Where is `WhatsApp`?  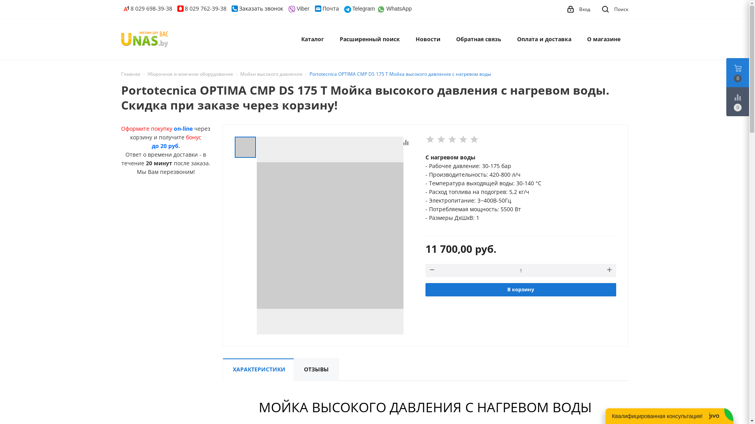 WhatsApp is located at coordinates (394, 9).